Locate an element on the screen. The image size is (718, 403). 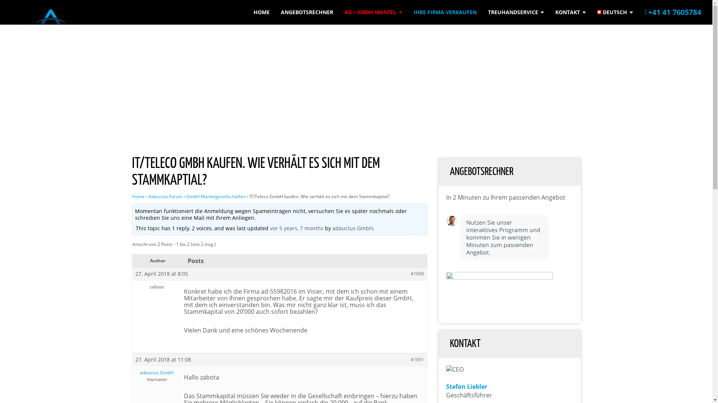
ANGEBOTSRECHNER is located at coordinates (307, 12).